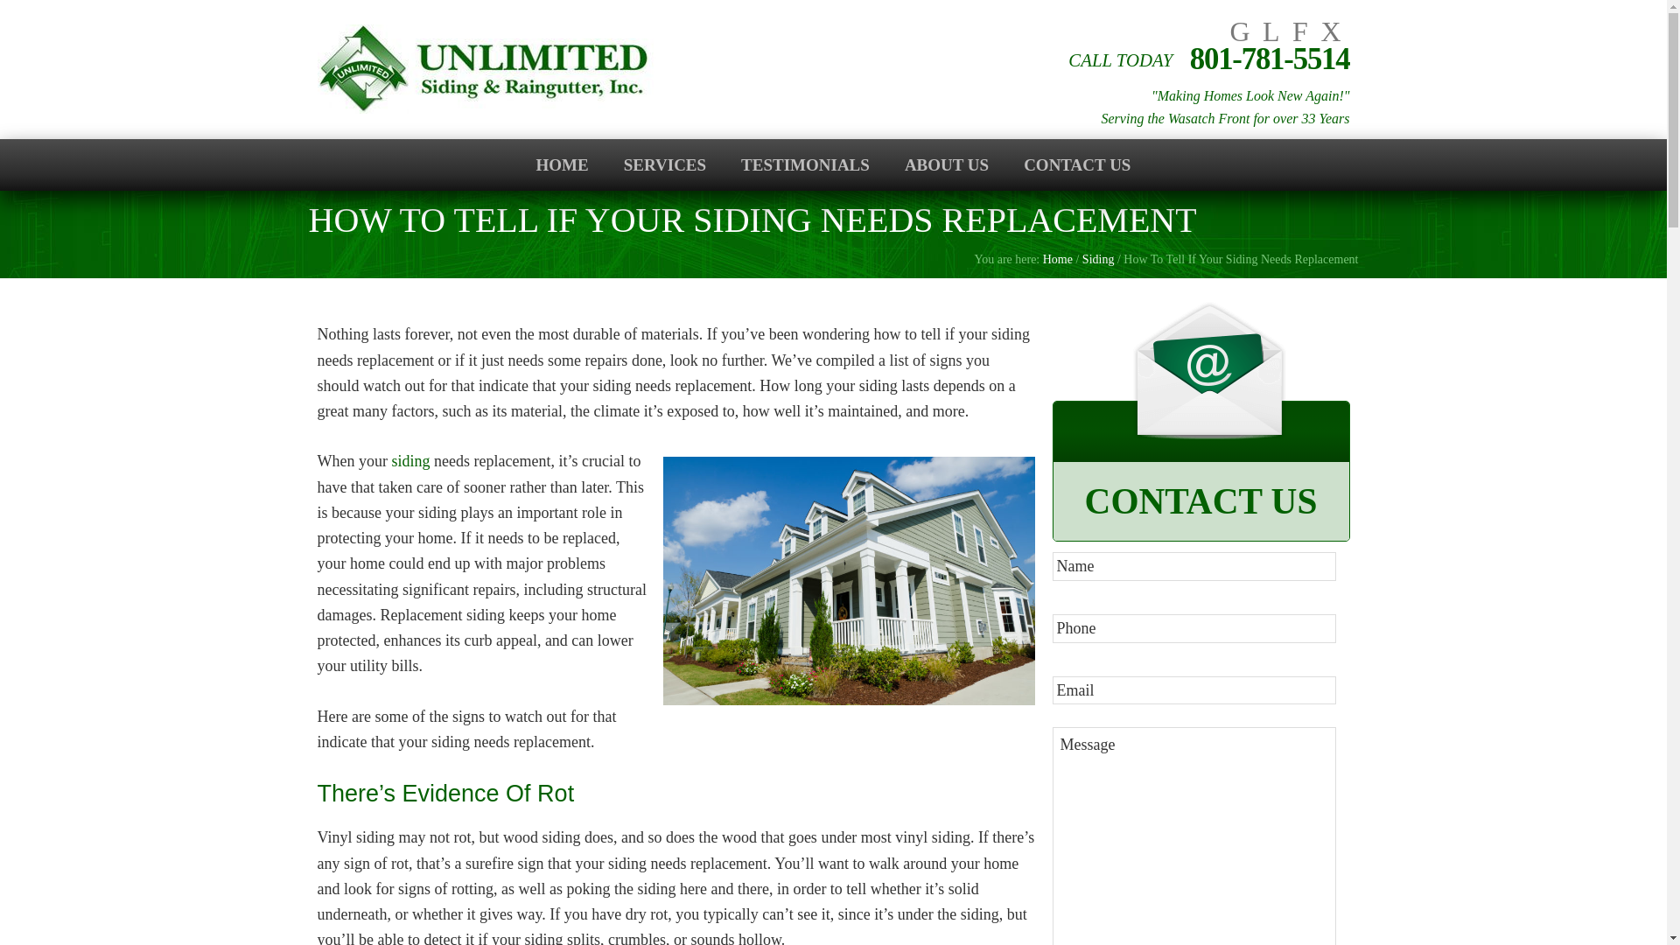 This screenshot has width=1680, height=945. I want to click on Home, so click(1058, 259).